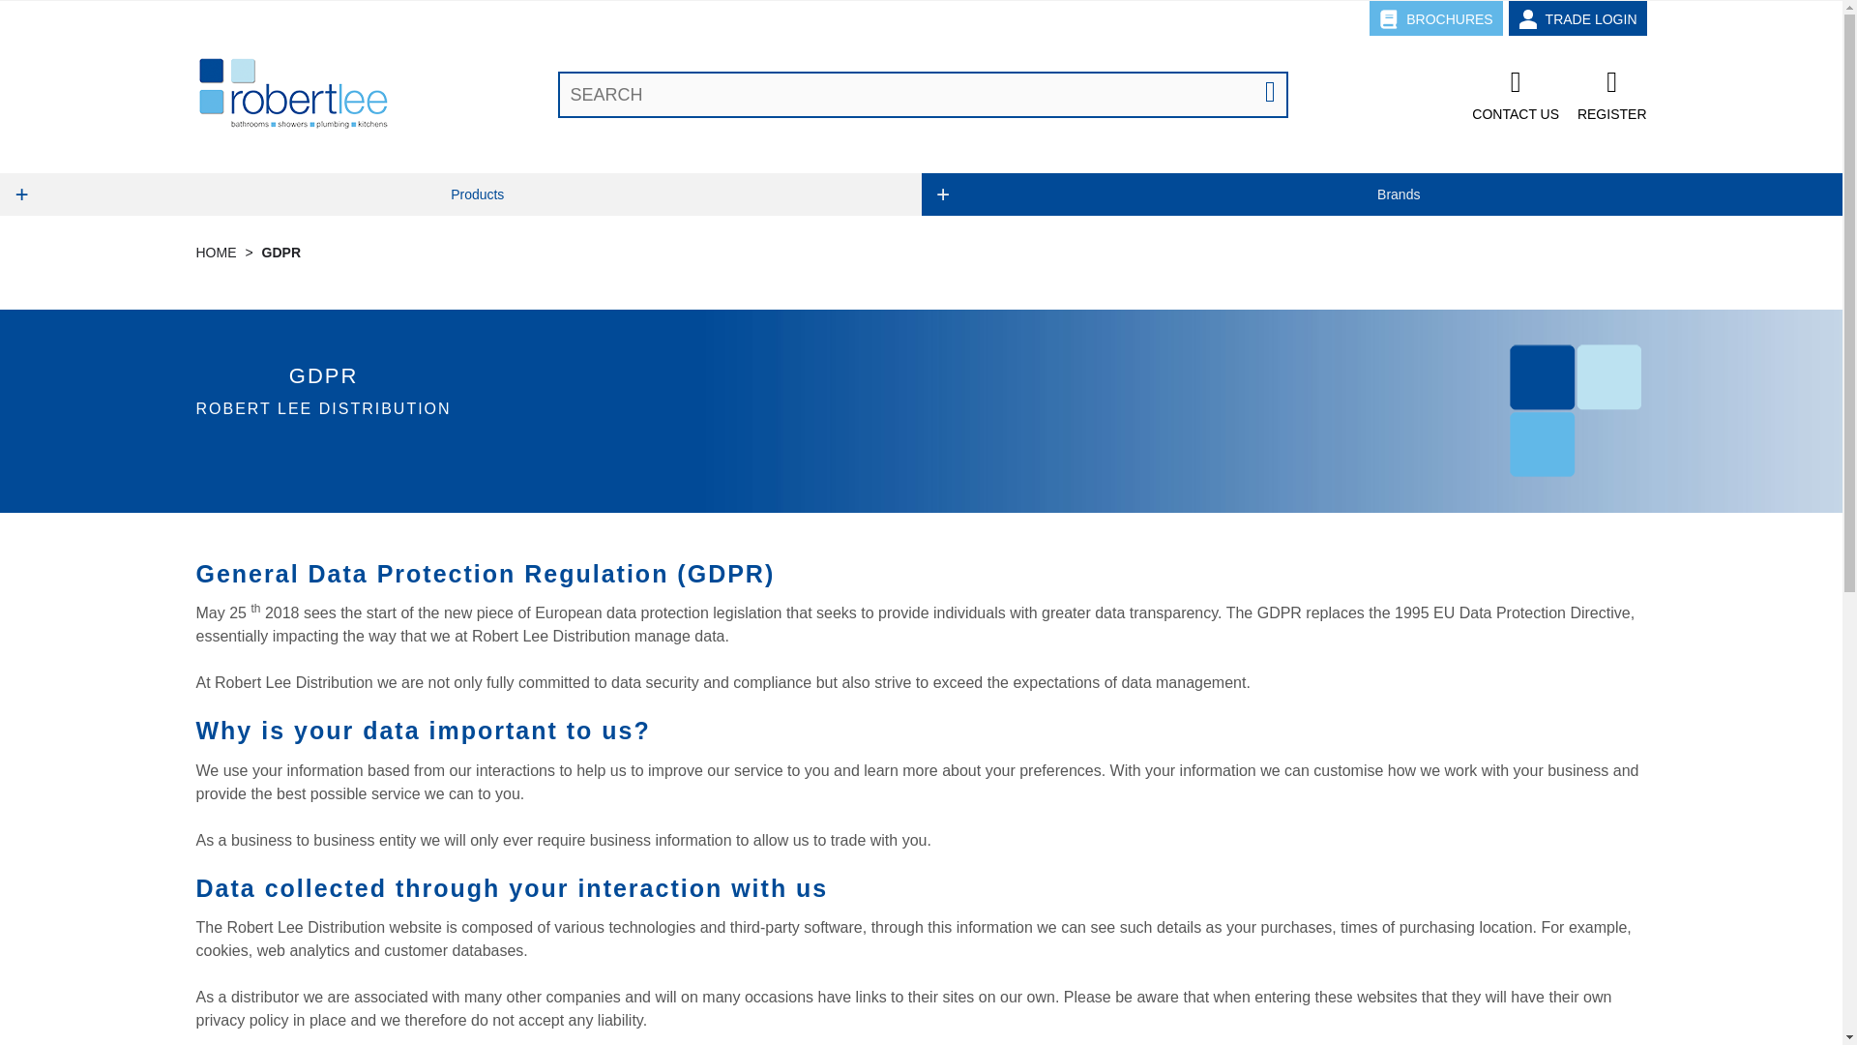 Image resolution: width=1857 pixels, height=1045 pixels. Describe the element at coordinates (1577, 17) in the screenshot. I see `TRADE LOGIN` at that location.